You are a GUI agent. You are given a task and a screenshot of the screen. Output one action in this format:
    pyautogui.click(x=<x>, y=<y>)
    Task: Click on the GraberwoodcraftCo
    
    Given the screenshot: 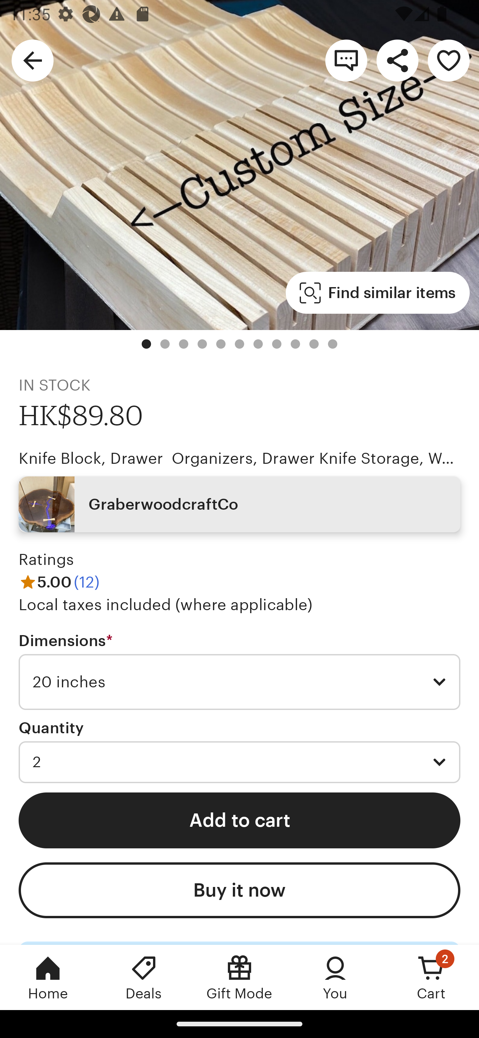 What is the action you would take?
    pyautogui.click(x=239, y=504)
    